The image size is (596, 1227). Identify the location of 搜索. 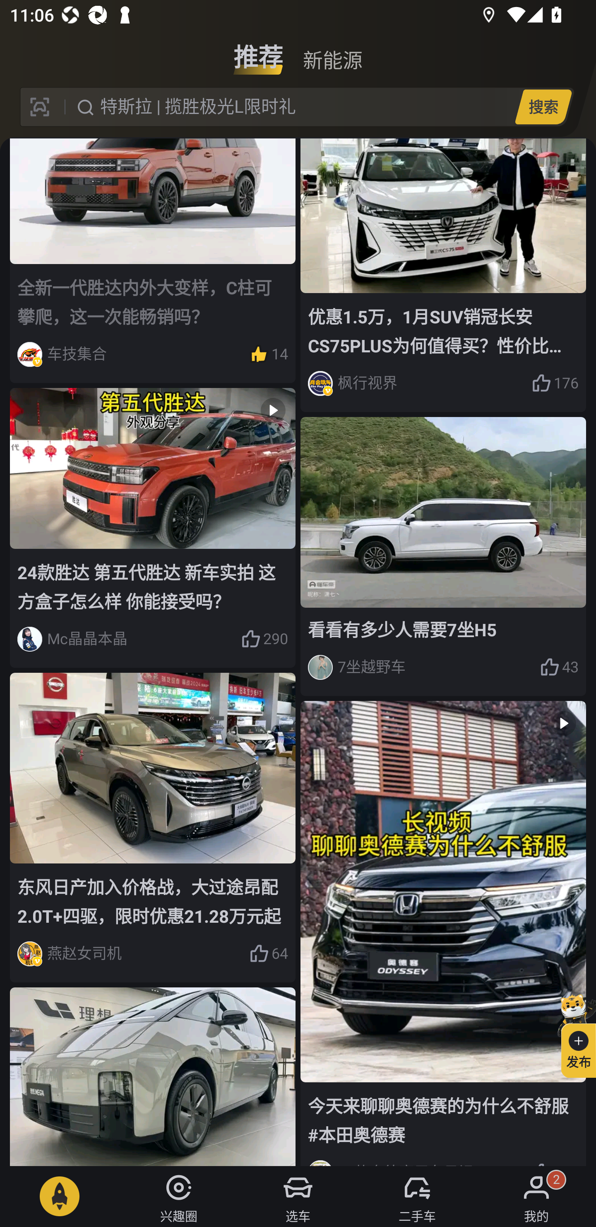
(543, 107).